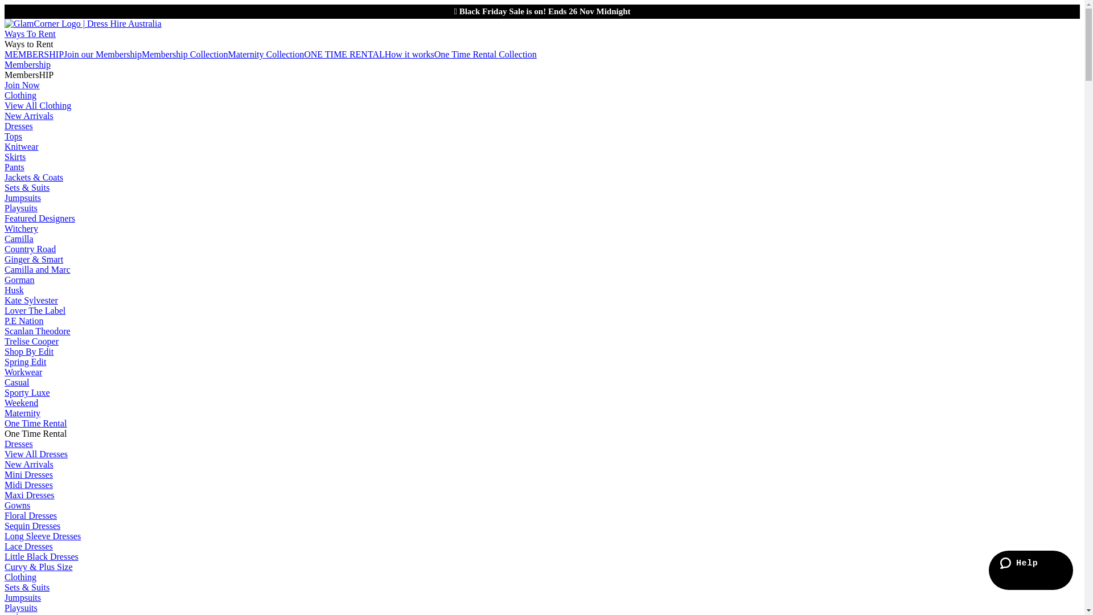 The image size is (1093, 615). I want to click on Little Black Dresses, so click(42, 557).